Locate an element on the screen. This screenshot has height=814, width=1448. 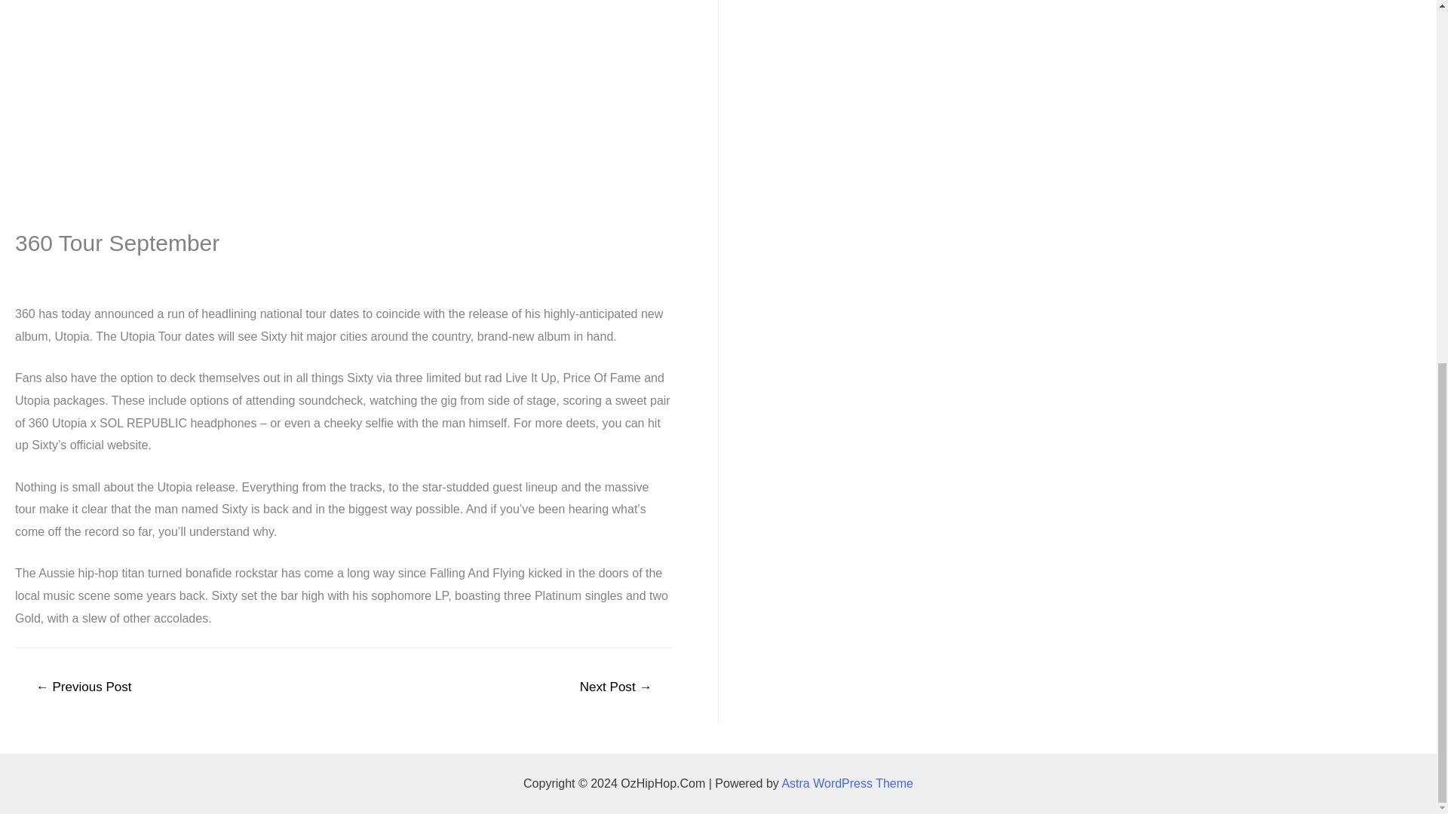
View all posts by OZHH Lifer is located at coordinates (127, 270).